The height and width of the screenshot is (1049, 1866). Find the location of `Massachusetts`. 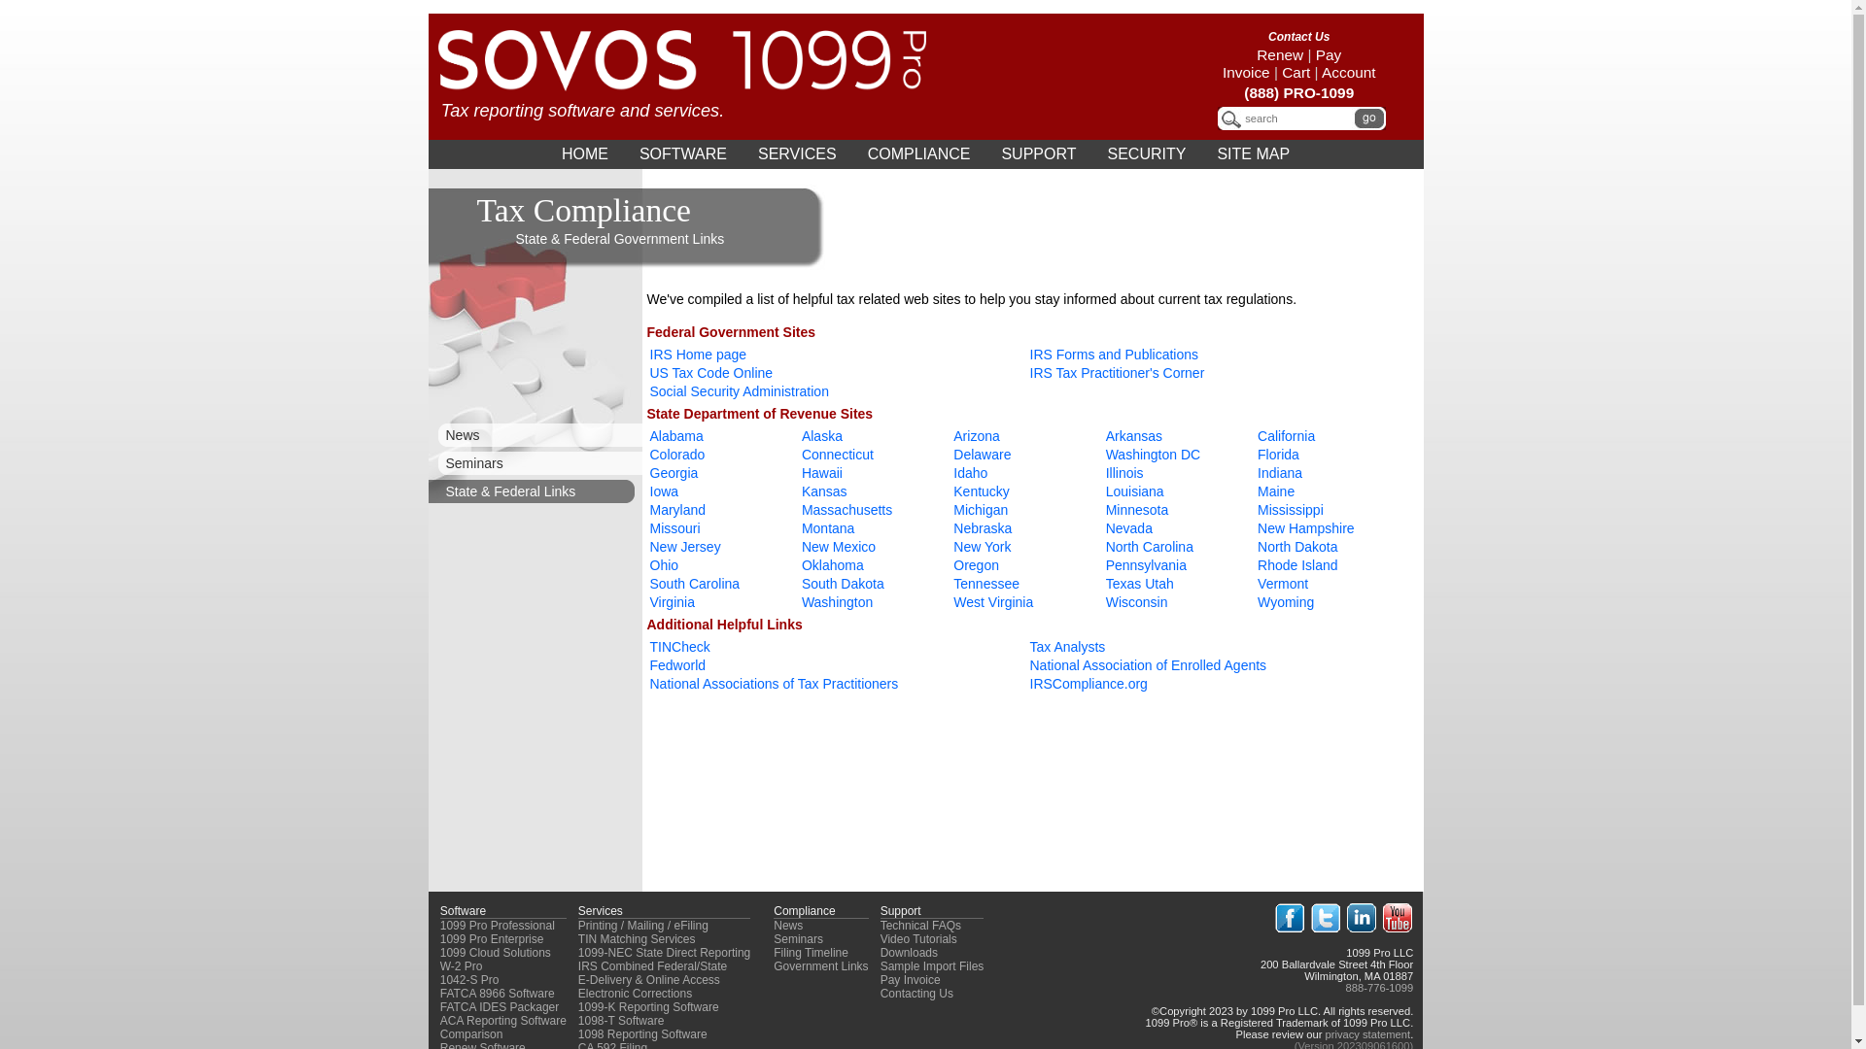

Massachusetts is located at coordinates (847, 510).